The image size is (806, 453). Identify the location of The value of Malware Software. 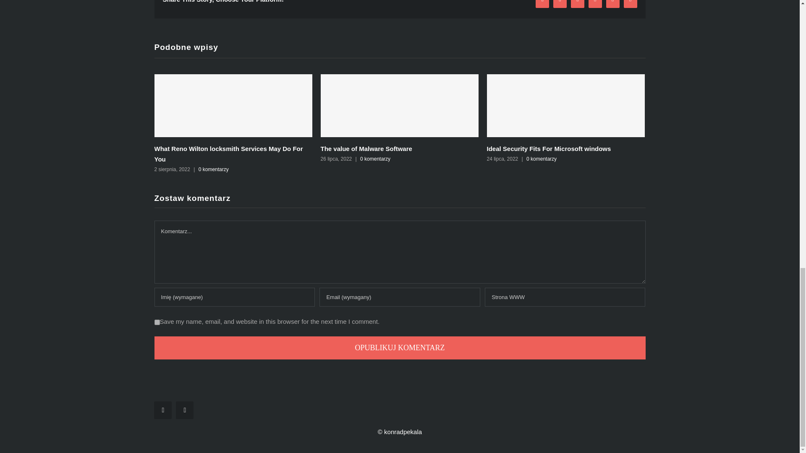
(366, 148).